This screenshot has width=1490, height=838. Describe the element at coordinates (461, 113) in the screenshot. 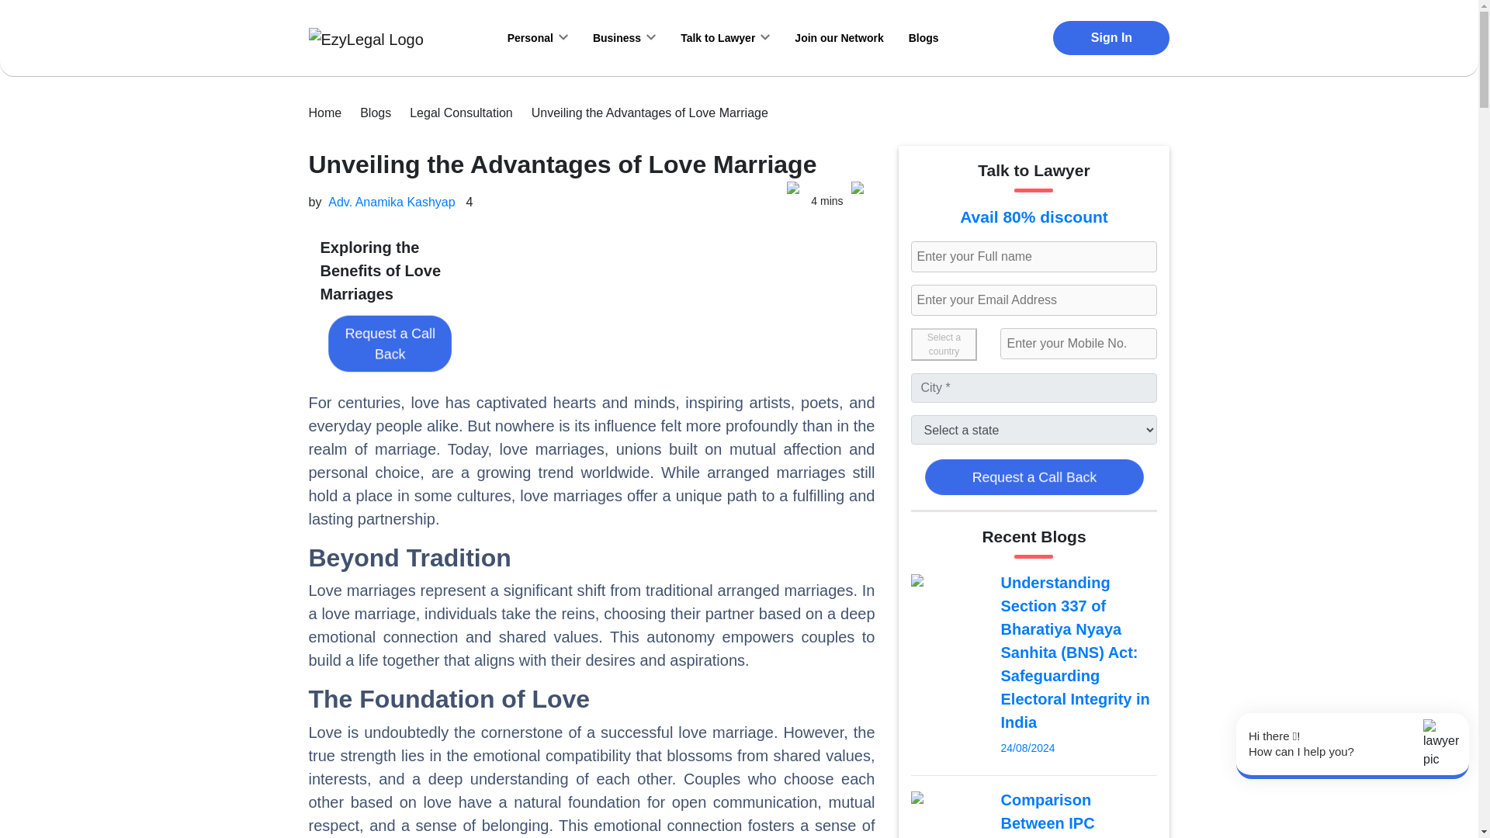

I see `Legal Consultation` at that location.